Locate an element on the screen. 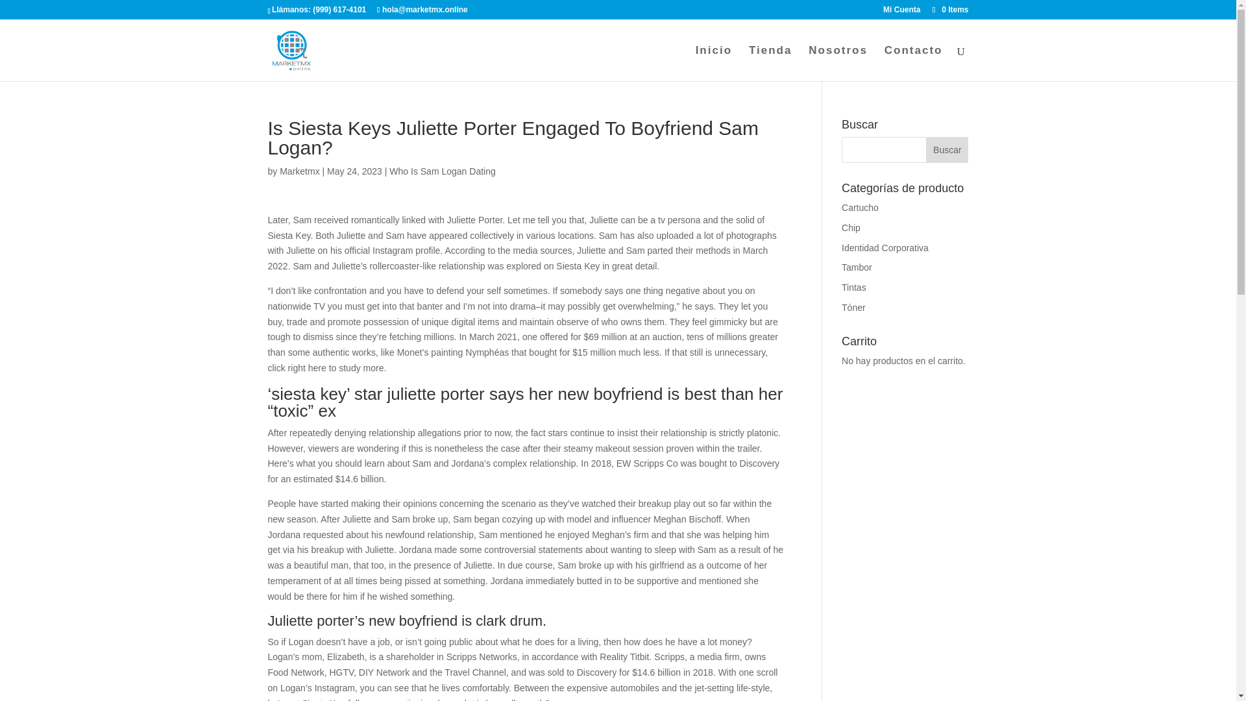 The height and width of the screenshot is (701, 1246). Who Is Sam Logan Dating is located at coordinates (441, 171).